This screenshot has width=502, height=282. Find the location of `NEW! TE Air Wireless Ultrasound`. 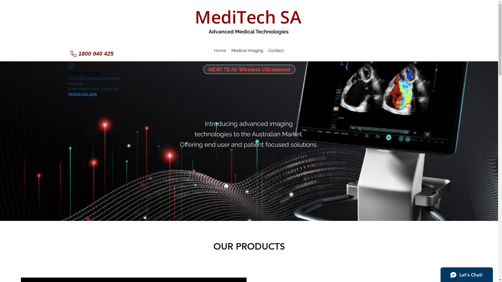

NEW! TE Air Wireless Ultrasound is located at coordinates (249, 69).